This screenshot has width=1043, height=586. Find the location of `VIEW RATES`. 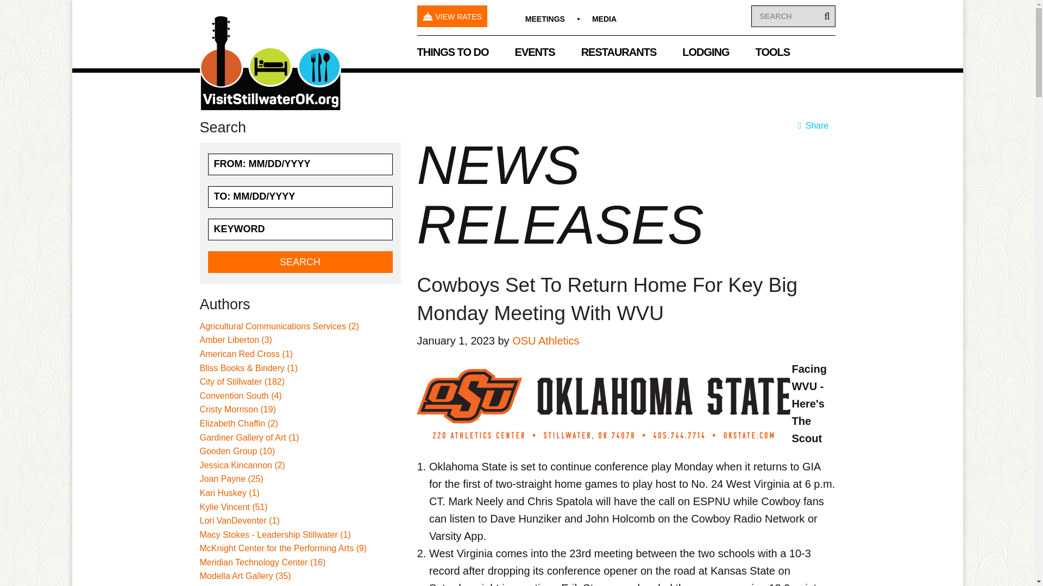

VIEW RATES is located at coordinates (452, 16).